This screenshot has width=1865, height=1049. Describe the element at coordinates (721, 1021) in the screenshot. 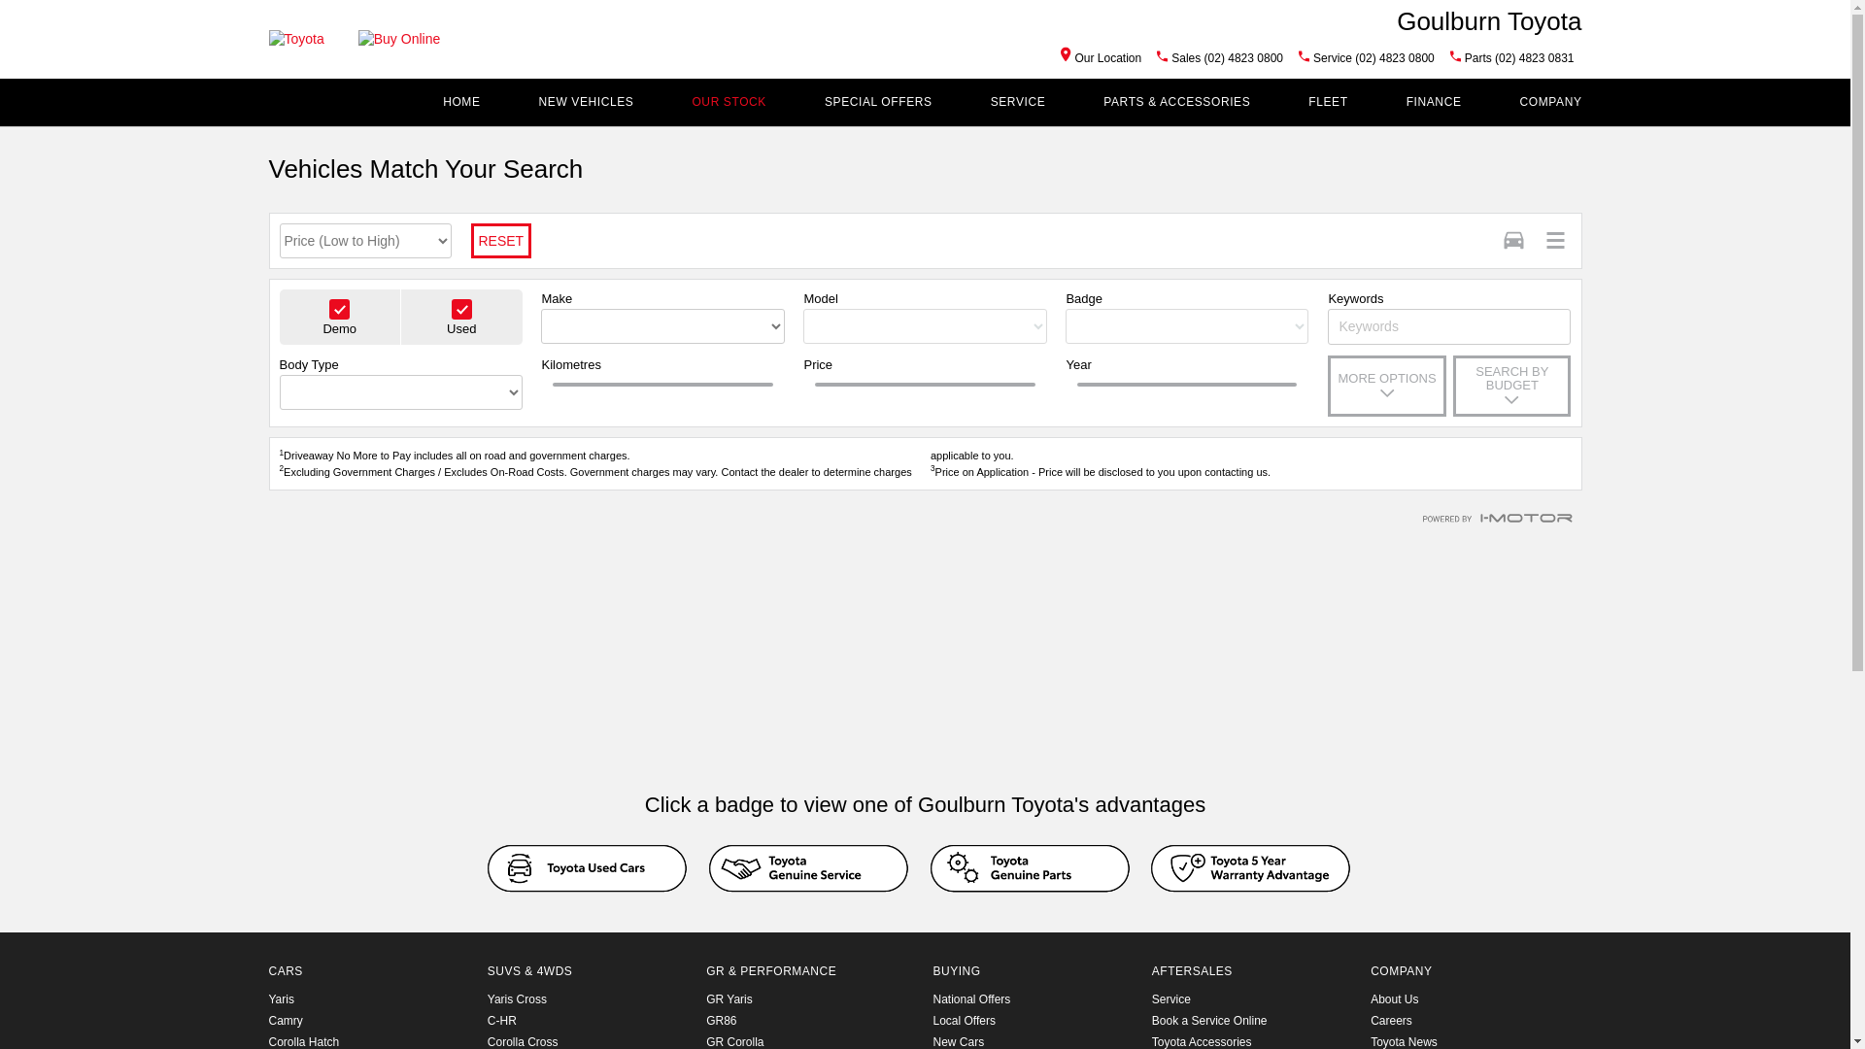

I see `GR86` at that location.